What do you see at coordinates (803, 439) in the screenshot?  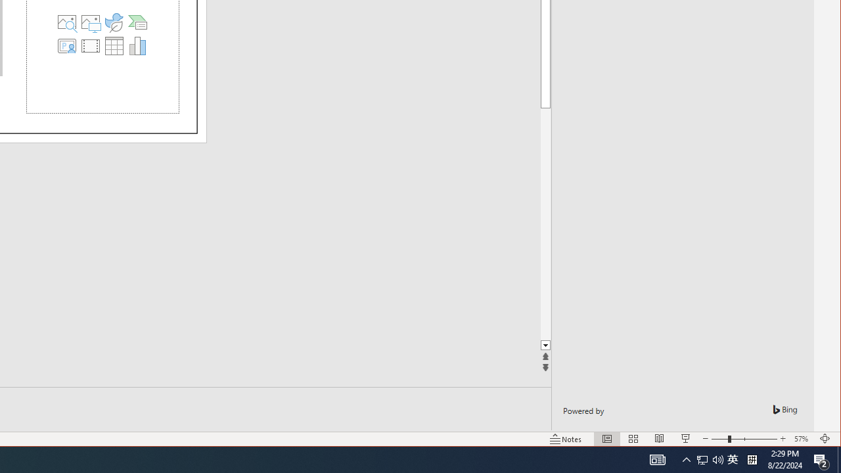 I see `Zoom 57%` at bounding box center [803, 439].